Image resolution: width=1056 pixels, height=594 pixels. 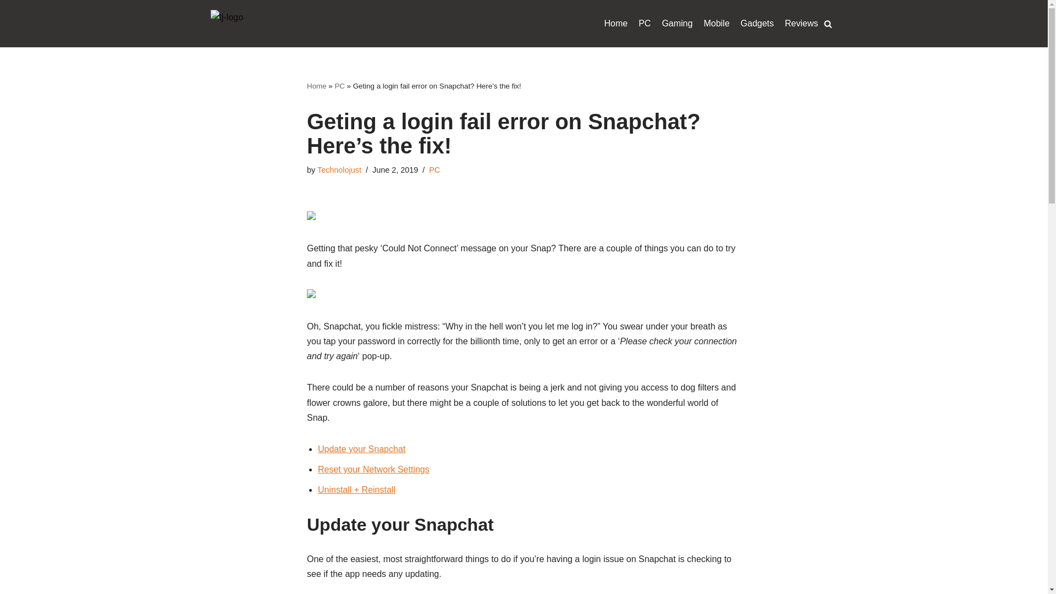 What do you see at coordinates (8, 23) in the screenshot?
I see `Skip to content` at bounding box center [8, 23].